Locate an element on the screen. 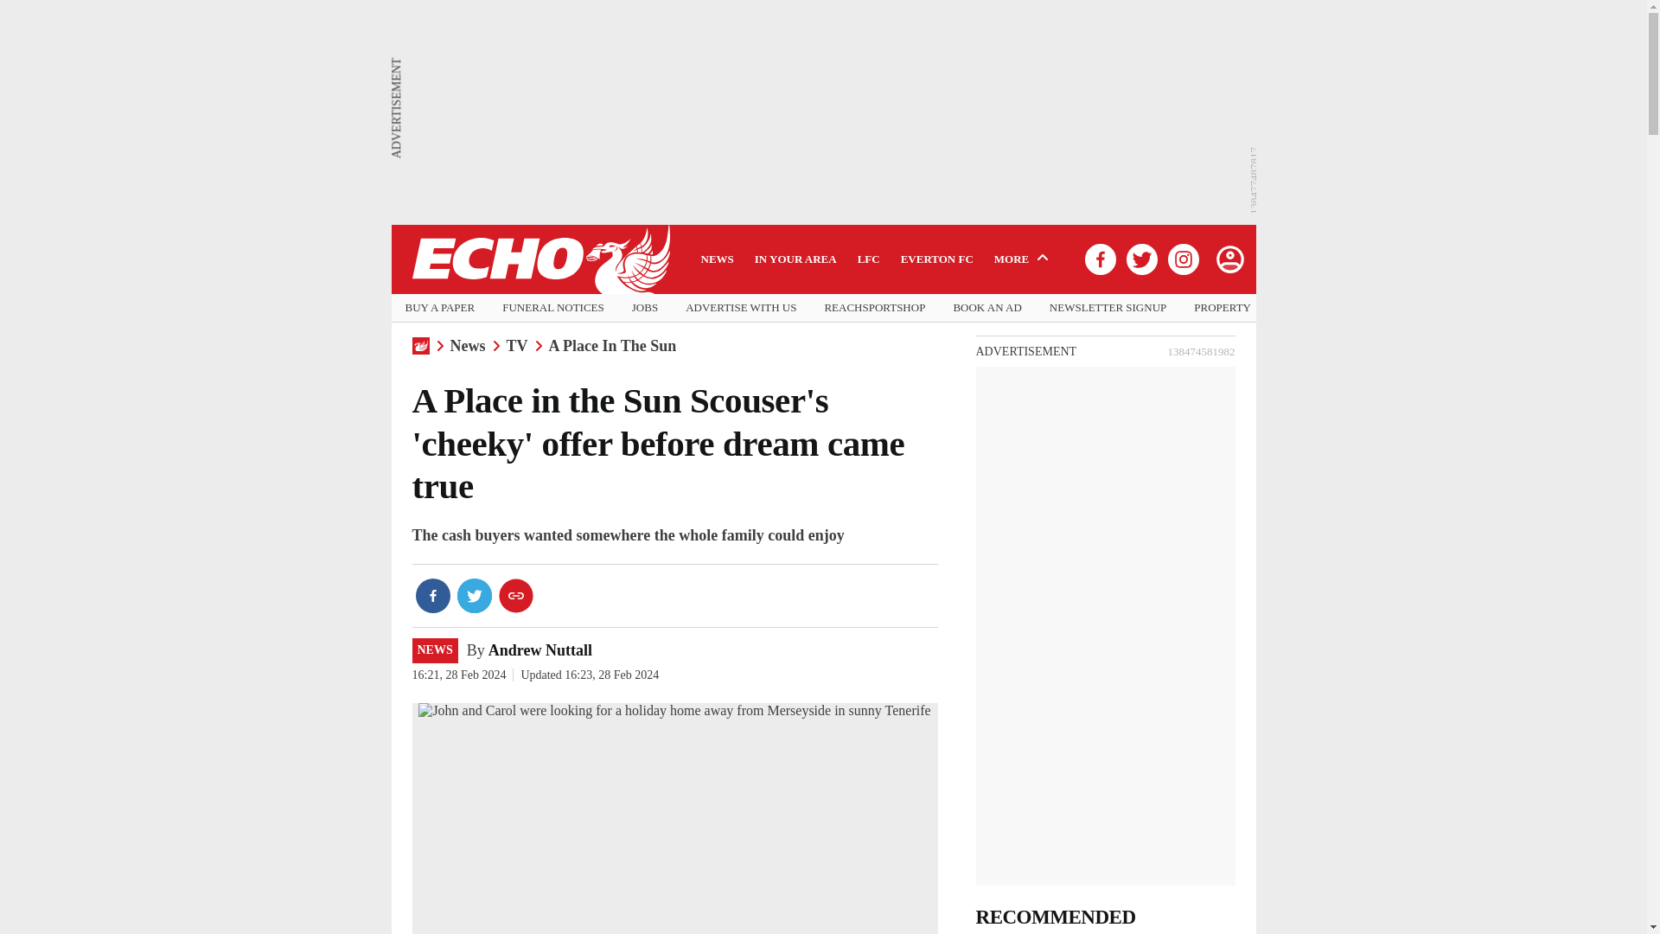 The height and width of the screenshot is (934, 1660). PROPERTY is located at coordinates (1223, 308).